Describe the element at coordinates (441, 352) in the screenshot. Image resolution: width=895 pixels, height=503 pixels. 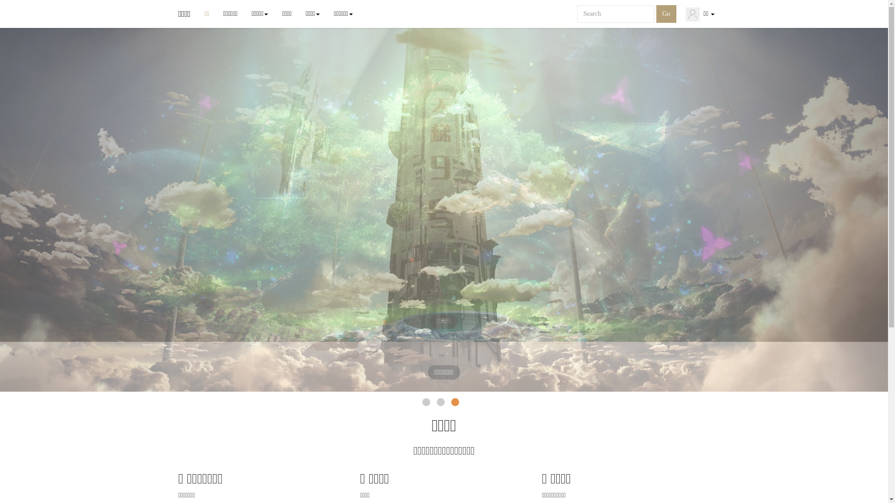
I see `2` at that location.